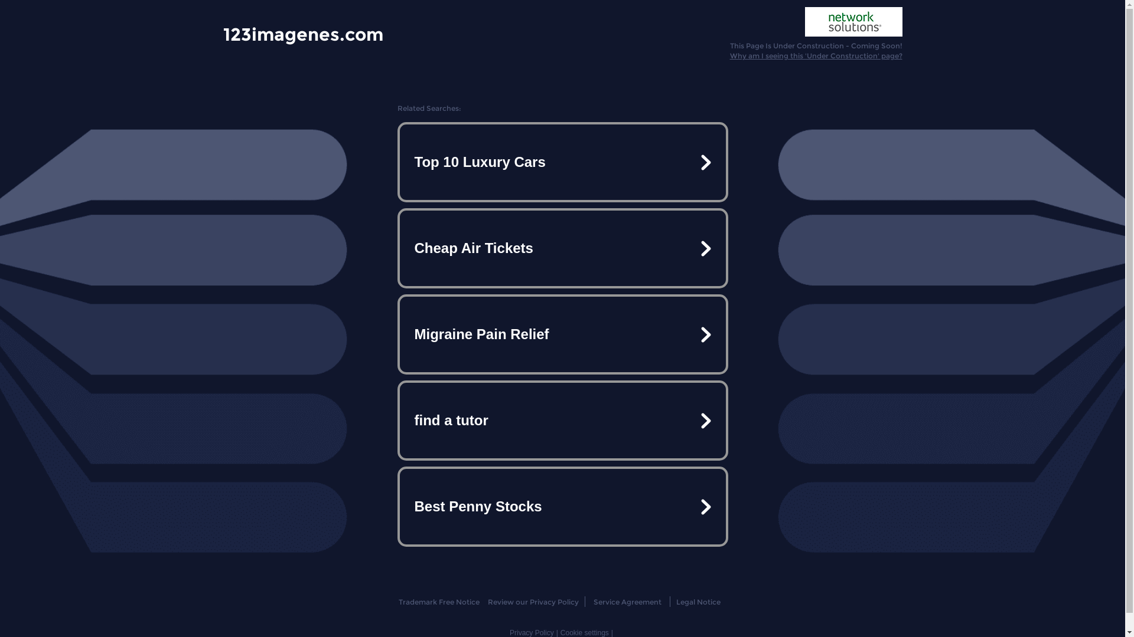 This screenshot has height=637, width=1134. Describe the element at coordinates (562, 421) in the screenshot. I see `find a tutor` at that location.